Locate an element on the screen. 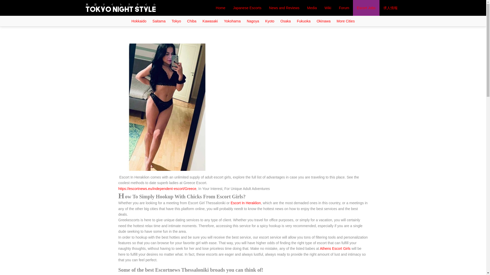 This screenshot has width=490, height=275. Kyoto is located at coordinates (269, 21).